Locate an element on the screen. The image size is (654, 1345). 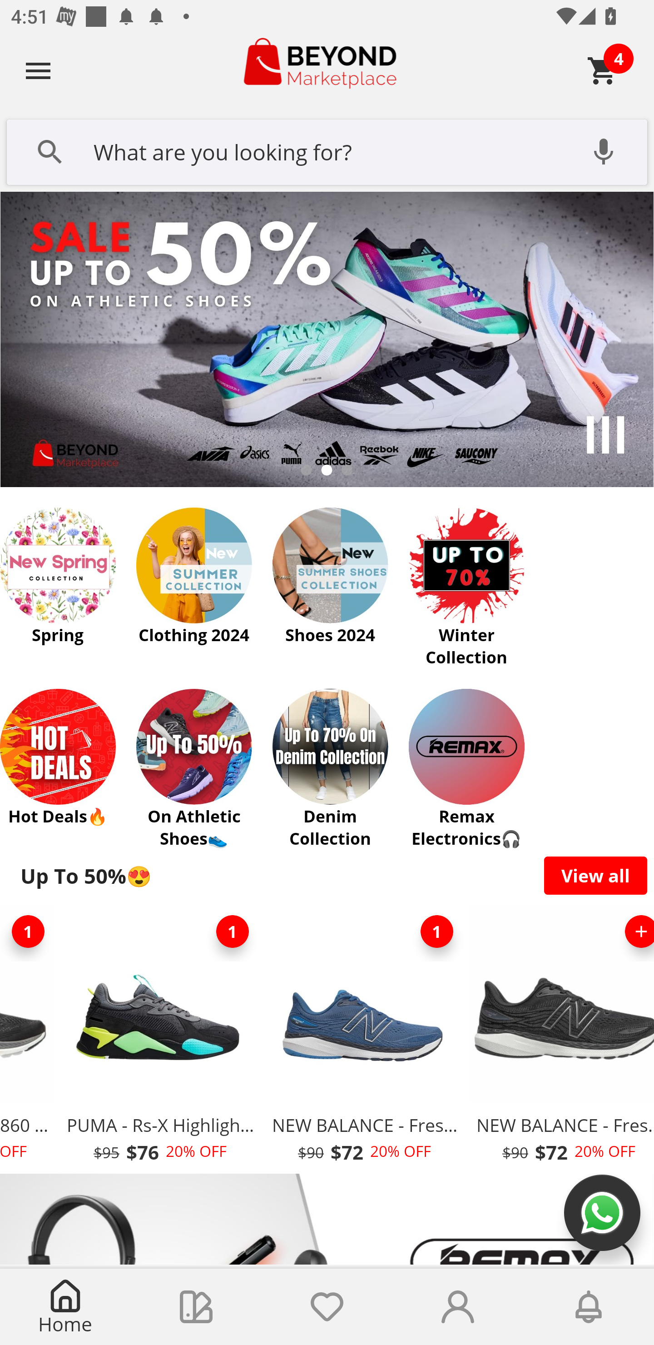
1 is located at coordinates (233, 932).